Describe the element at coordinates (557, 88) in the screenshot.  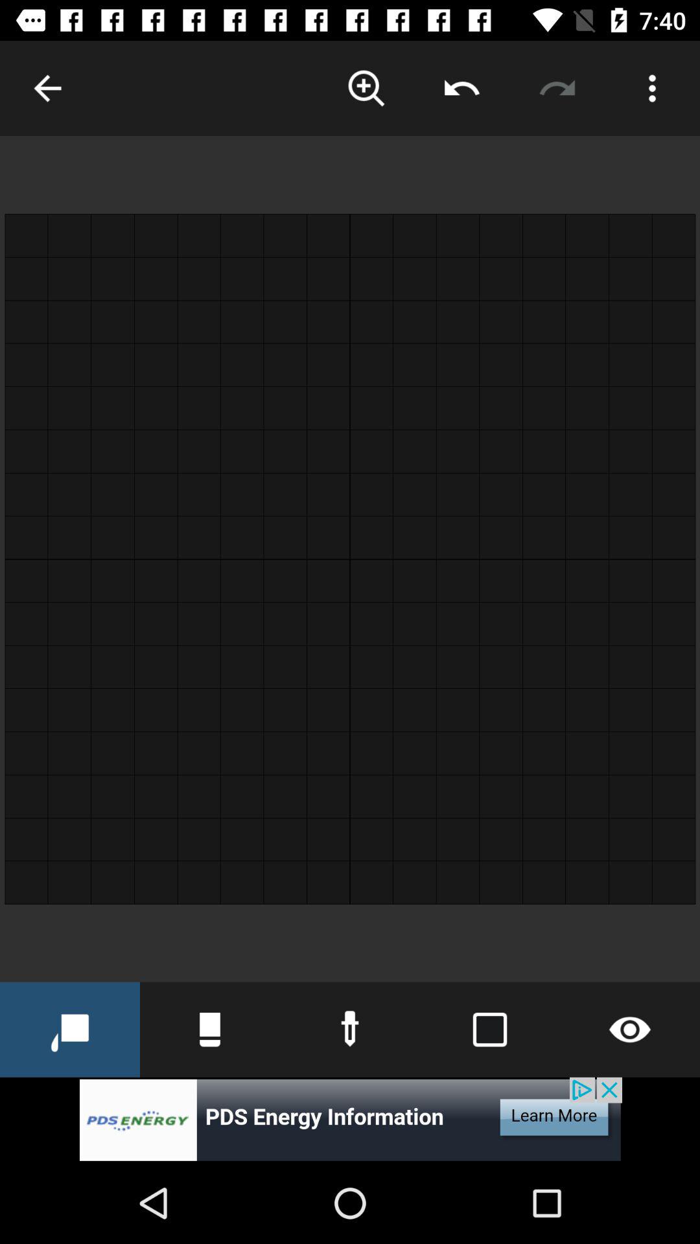
I see `rotate image` at that location.